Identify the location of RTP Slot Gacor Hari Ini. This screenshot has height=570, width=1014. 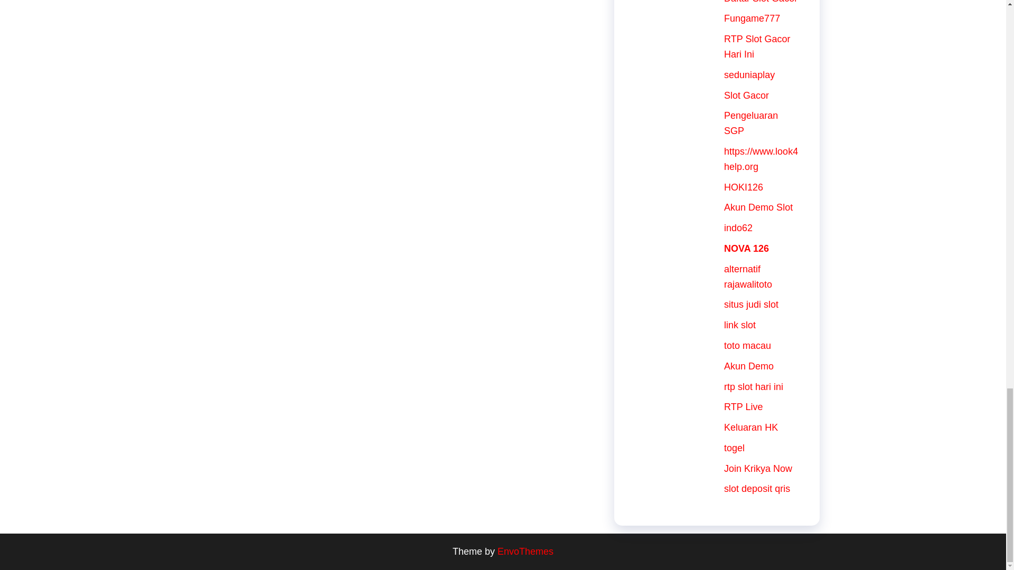
(756, 46).